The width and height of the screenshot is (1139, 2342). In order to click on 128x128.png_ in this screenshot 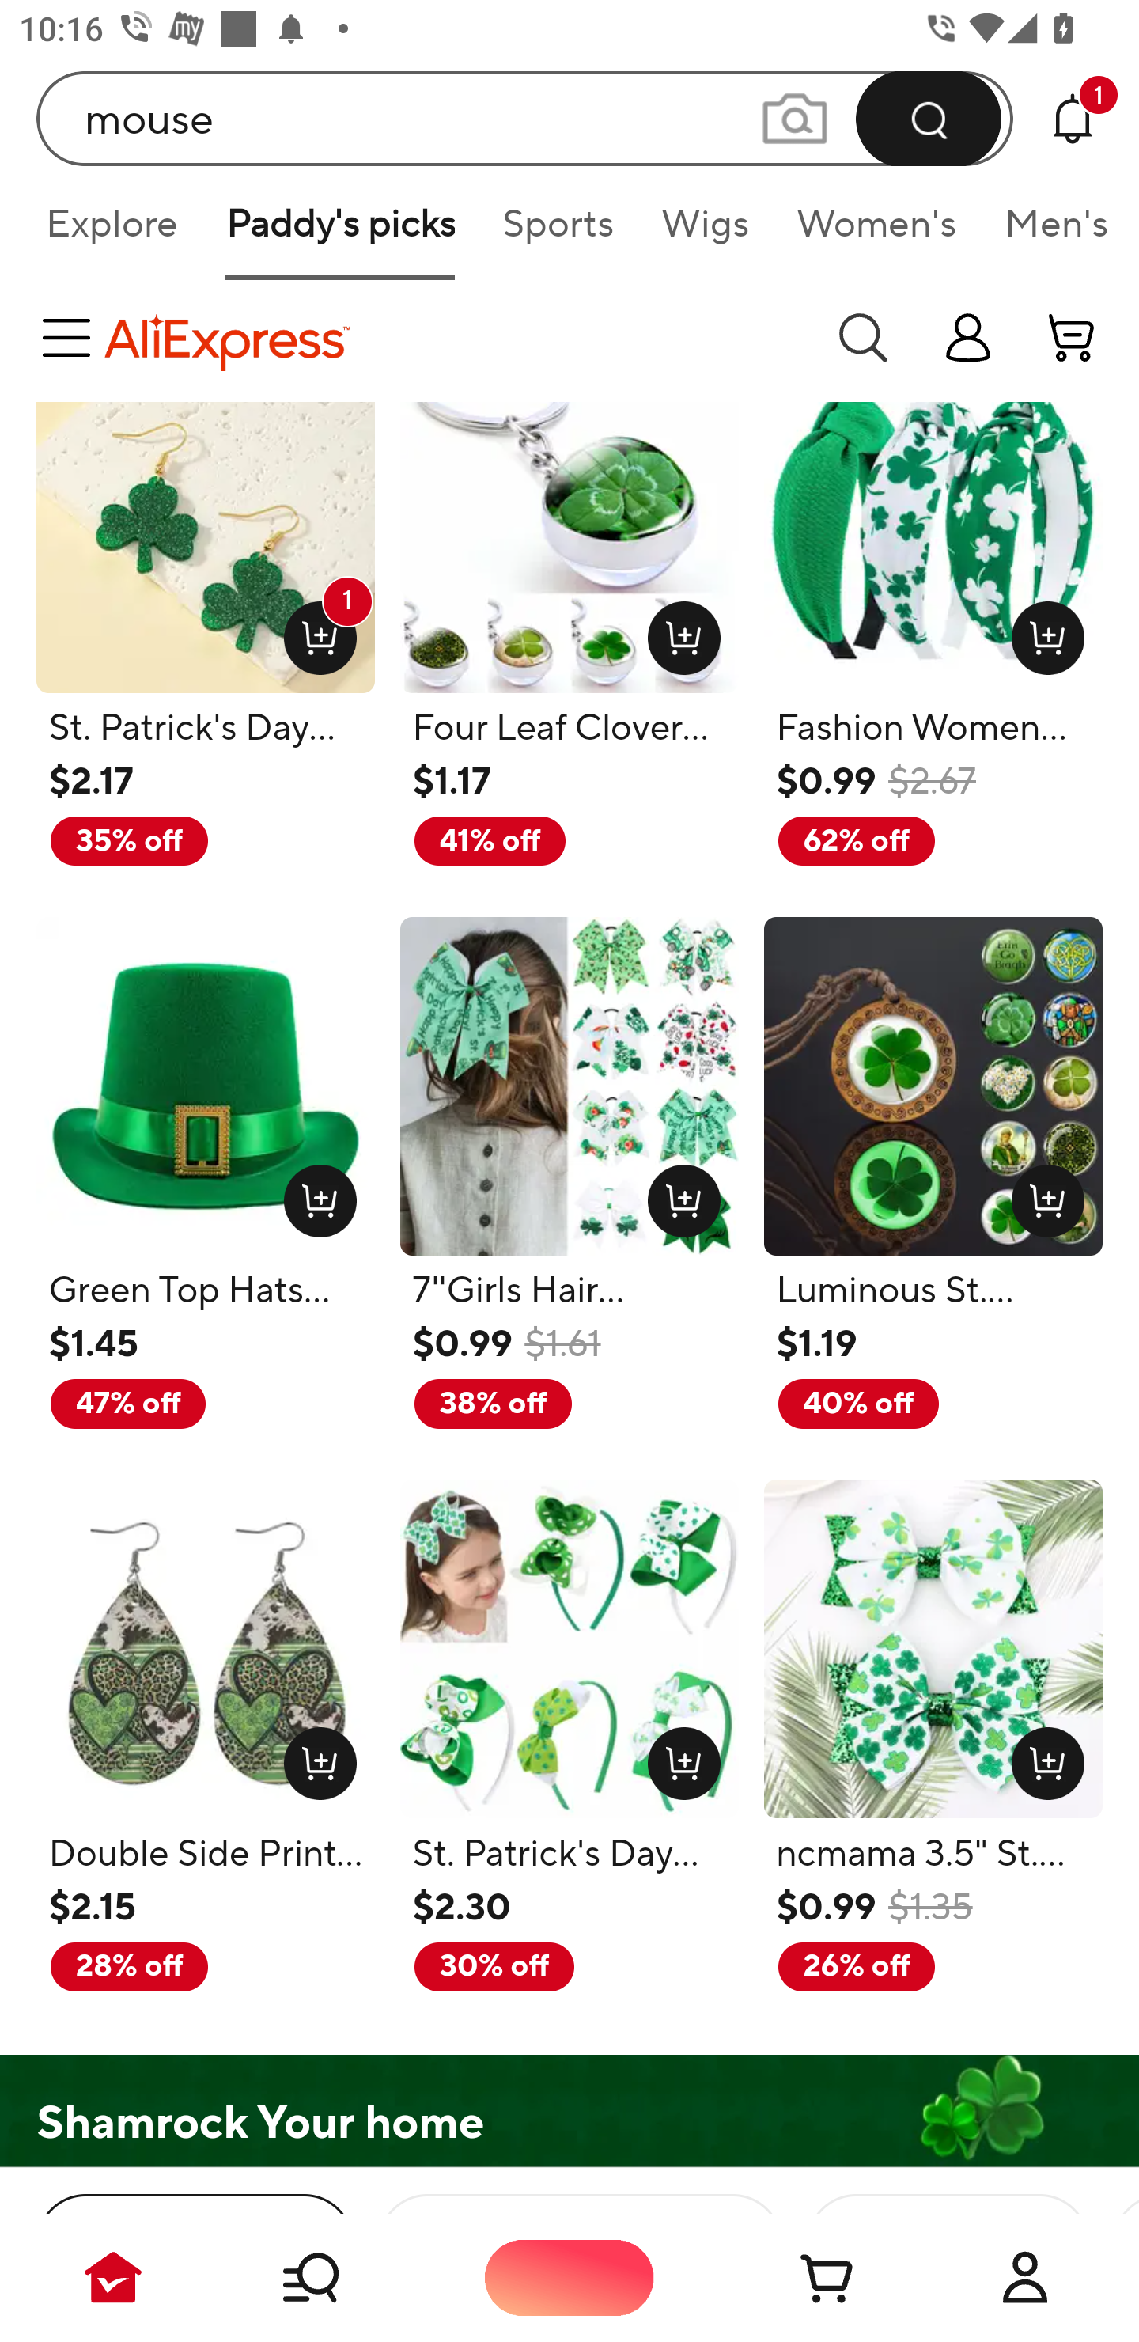, I will do `click(1041, 1757)`.